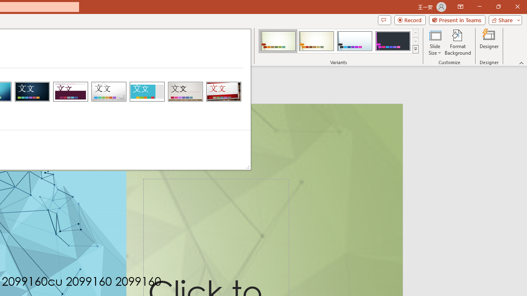  What do you see at coordinates (416, 49) in the screenshot?
I see `Variants` at bounding box center [416, 49].